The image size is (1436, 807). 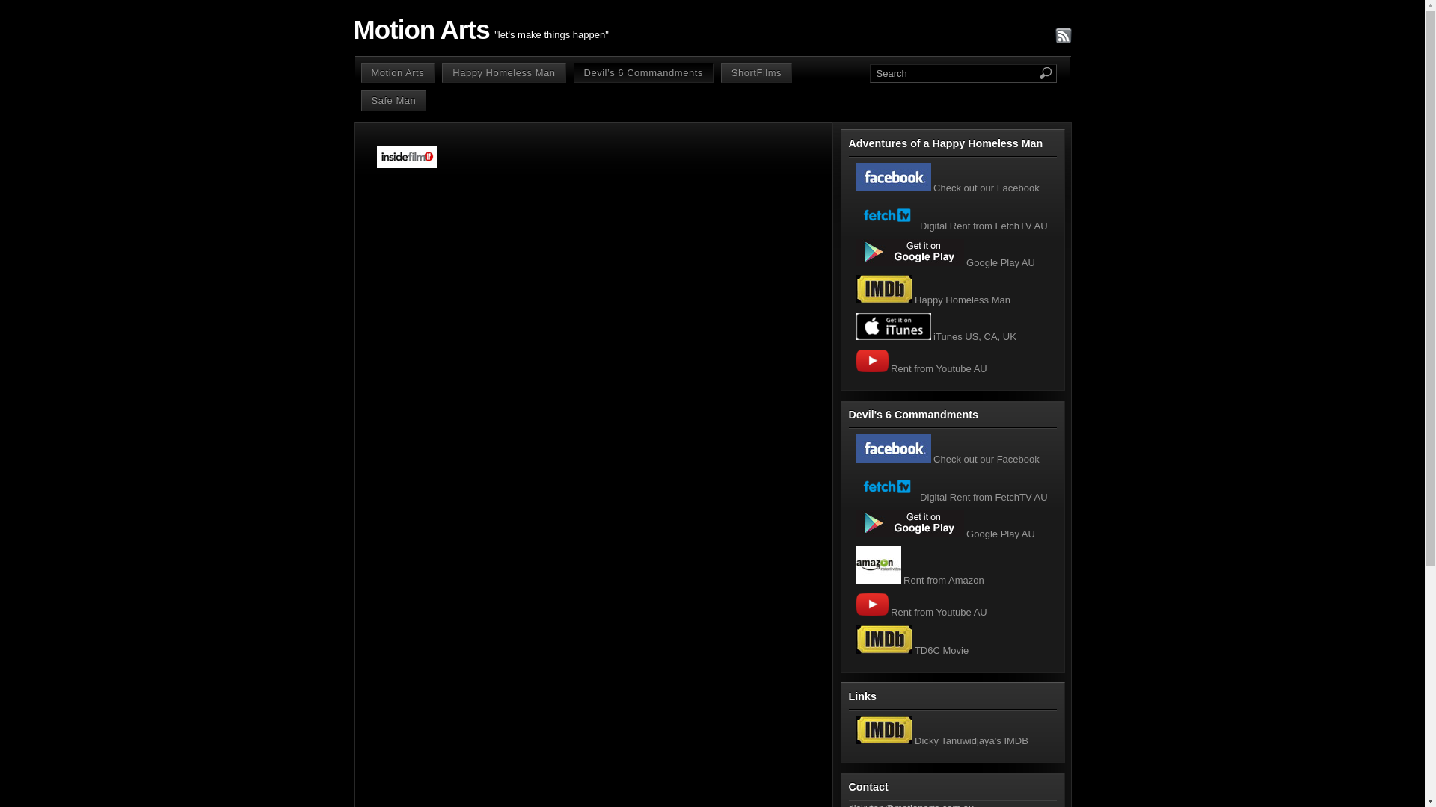 What do you see at coordinates (886, 215) in the screenshot?
I see `Digital Rent/Buy` at bounding box center [886, 215].